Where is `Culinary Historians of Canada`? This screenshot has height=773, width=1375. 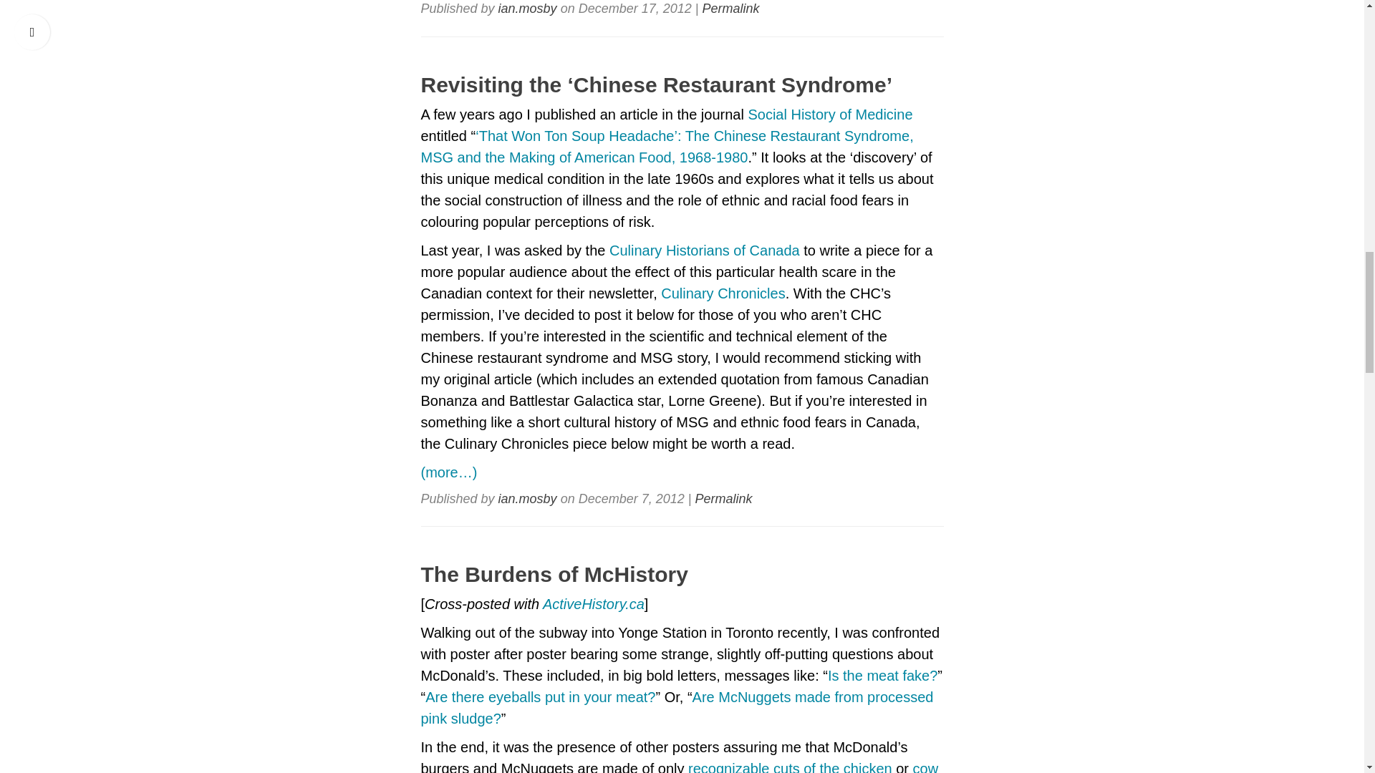 Culinary Historians of Canada is located at coordinates (705, 249).